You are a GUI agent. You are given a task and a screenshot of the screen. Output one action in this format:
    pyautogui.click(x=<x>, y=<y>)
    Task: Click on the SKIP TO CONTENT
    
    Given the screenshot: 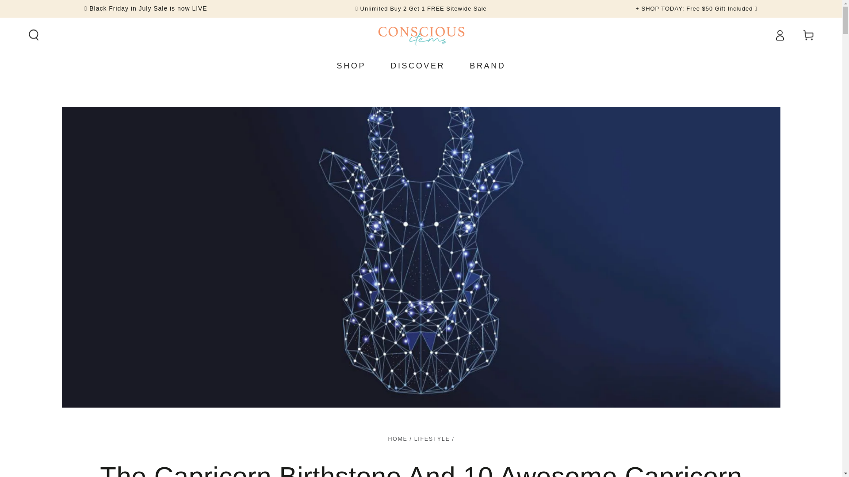 What is the action you would take?
    pyautogui.click(x=50, y=11)
    